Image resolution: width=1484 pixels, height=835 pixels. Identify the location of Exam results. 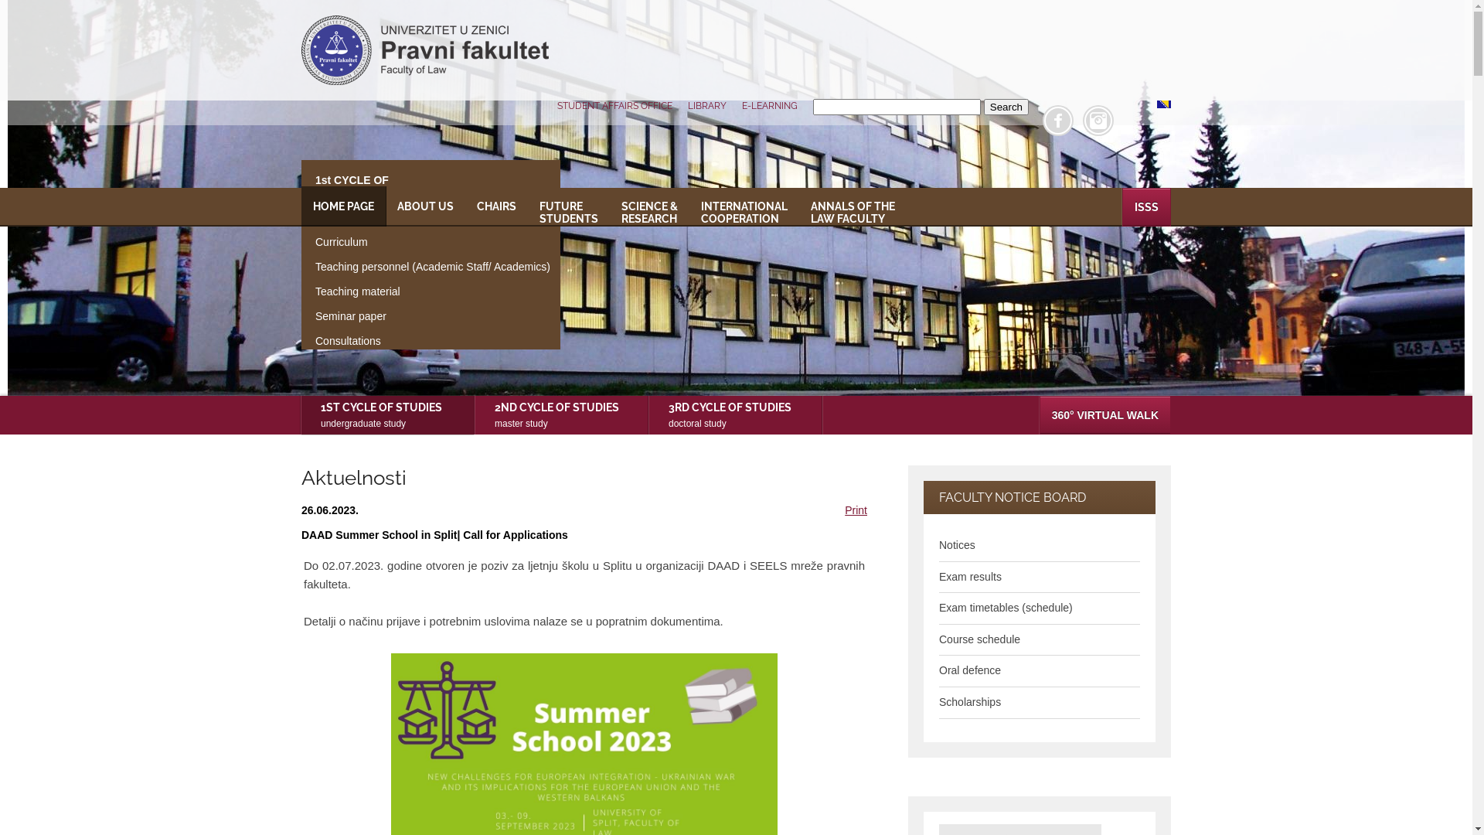
(971, 577).